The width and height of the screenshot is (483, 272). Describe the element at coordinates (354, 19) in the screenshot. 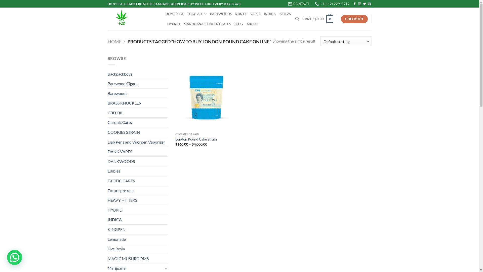

I see `CHECKOUT` at that location.